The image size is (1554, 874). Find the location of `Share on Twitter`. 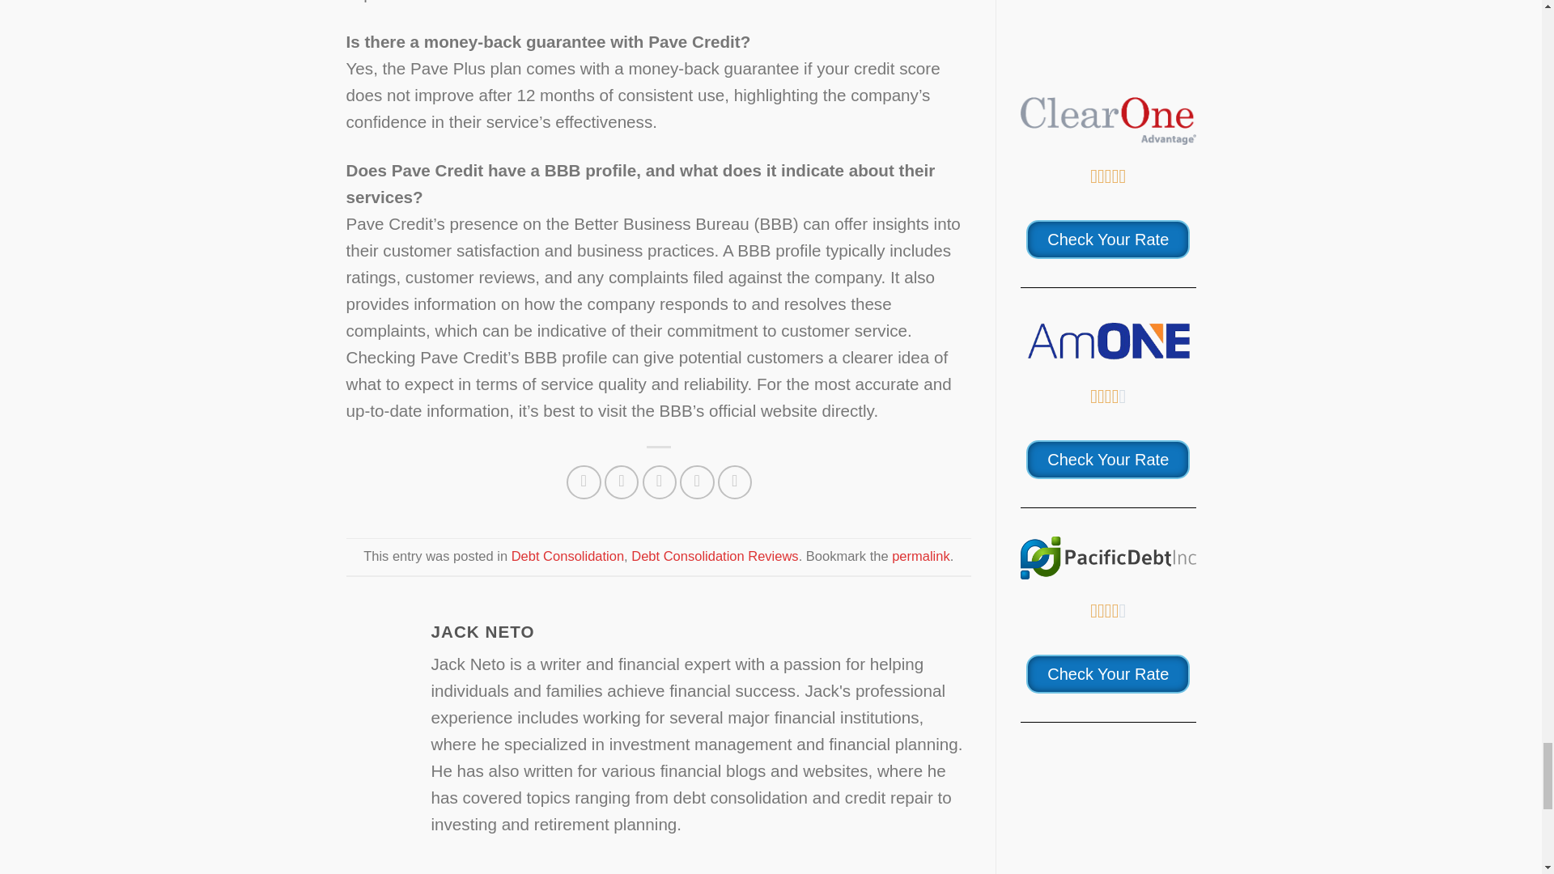

Share on Twitter is located at coordinates (622, 482).